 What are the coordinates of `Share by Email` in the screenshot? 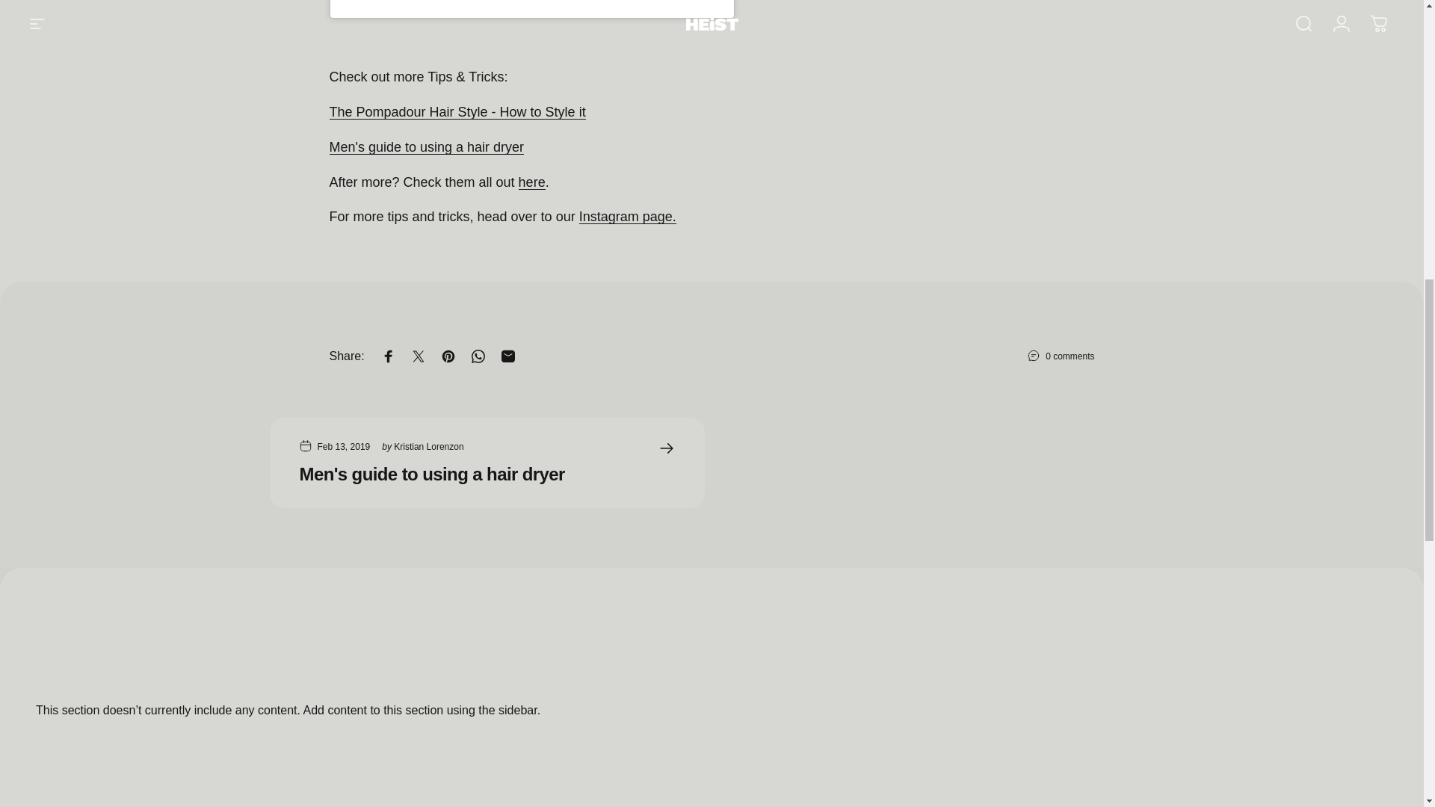 It's located at (508, 356).